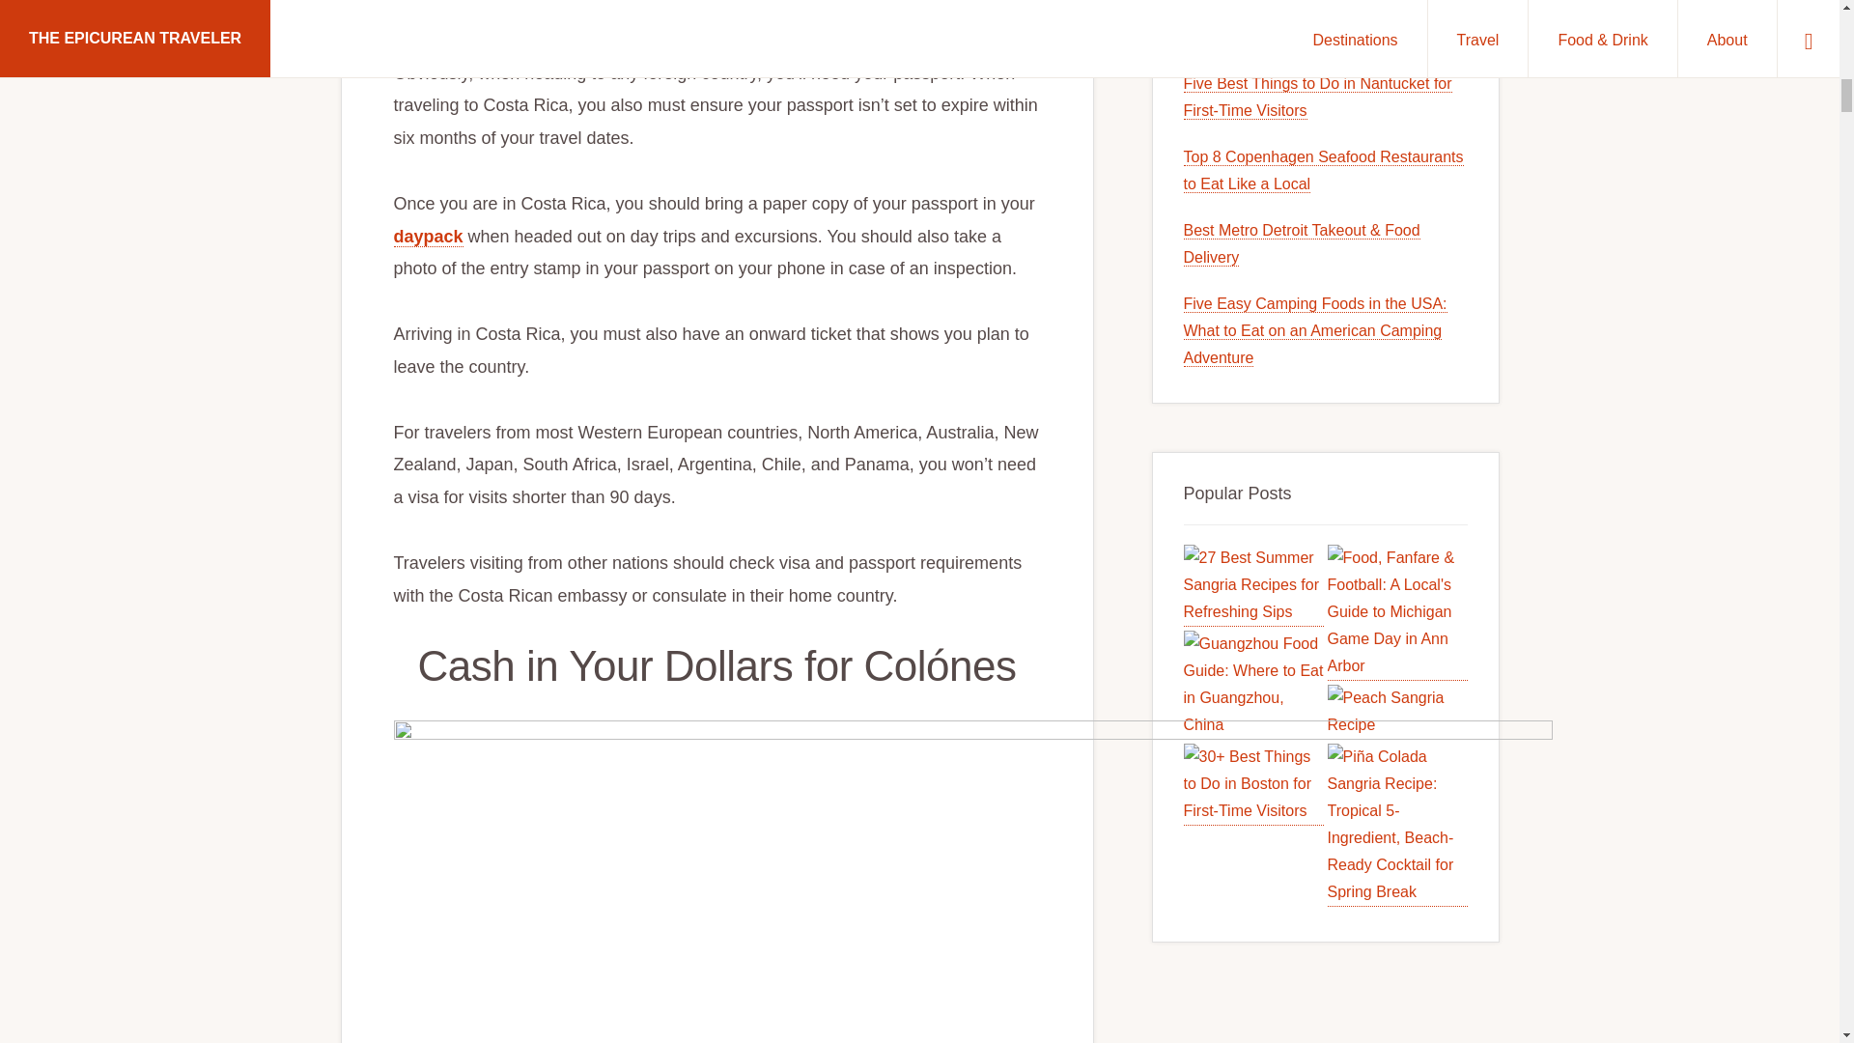  I want to click on Guangzhou Food Guide: Where to Eat in Guangzhou, China, so click(1253, 685).